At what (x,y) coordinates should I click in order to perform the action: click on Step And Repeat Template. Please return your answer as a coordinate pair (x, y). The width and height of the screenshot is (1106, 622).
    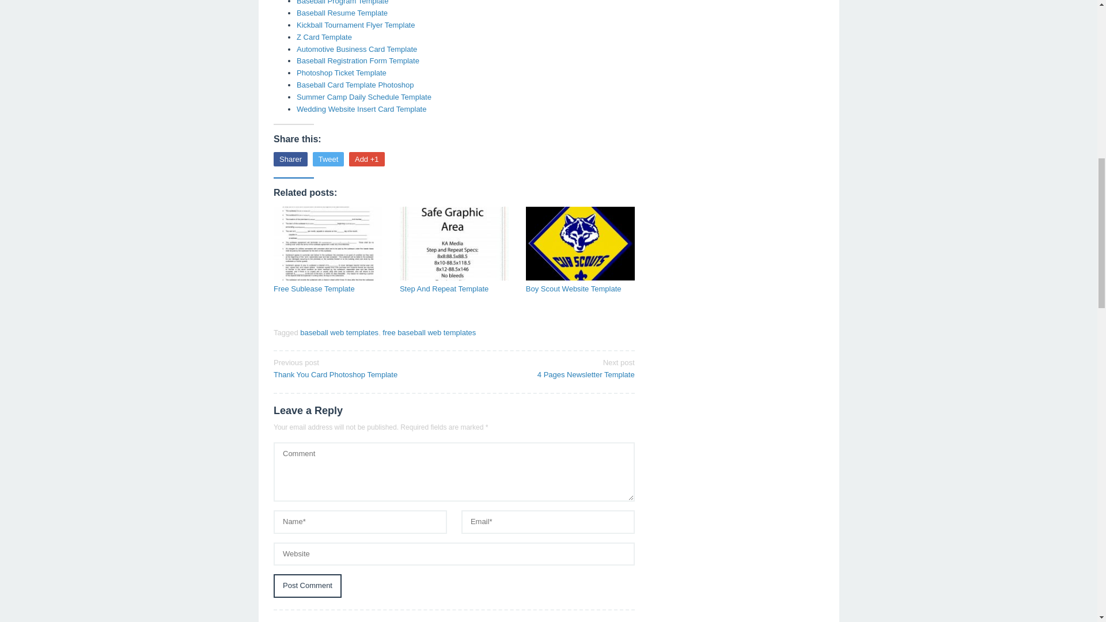
    Looking at the image, I should click on (454, 289).